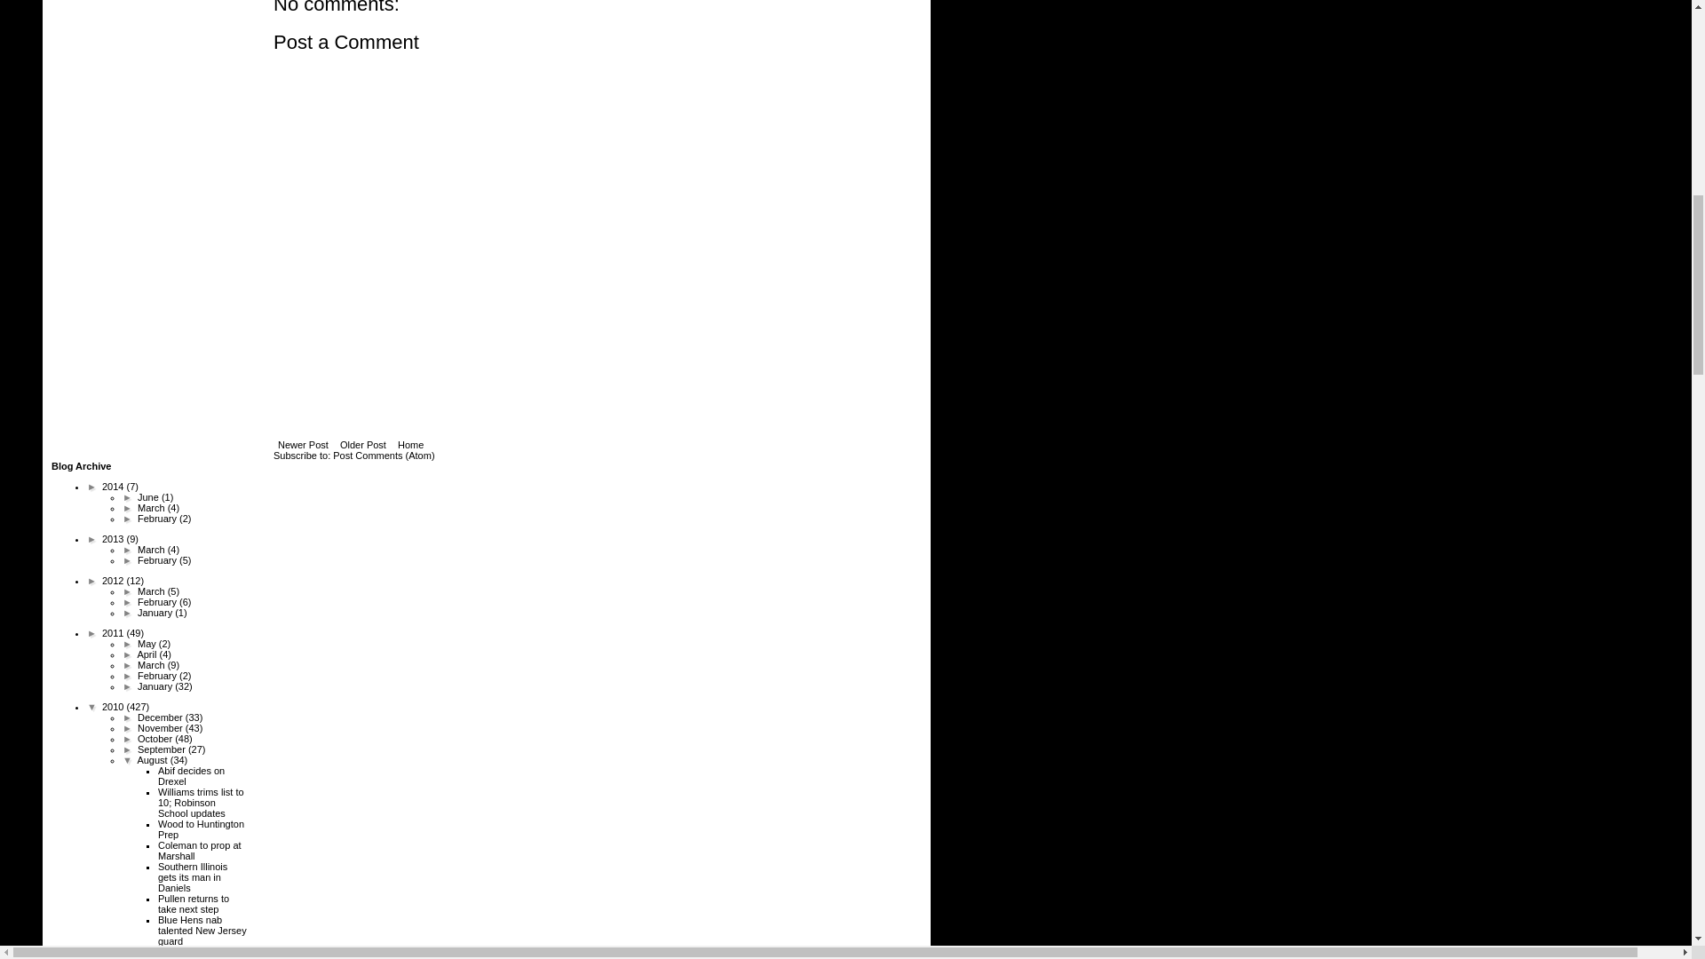 The height and width of the screenshot is (959, 1705). What do you see at coordinates (149, 497) in the screenshot?
I see `June` at bounding box center [149, 497].